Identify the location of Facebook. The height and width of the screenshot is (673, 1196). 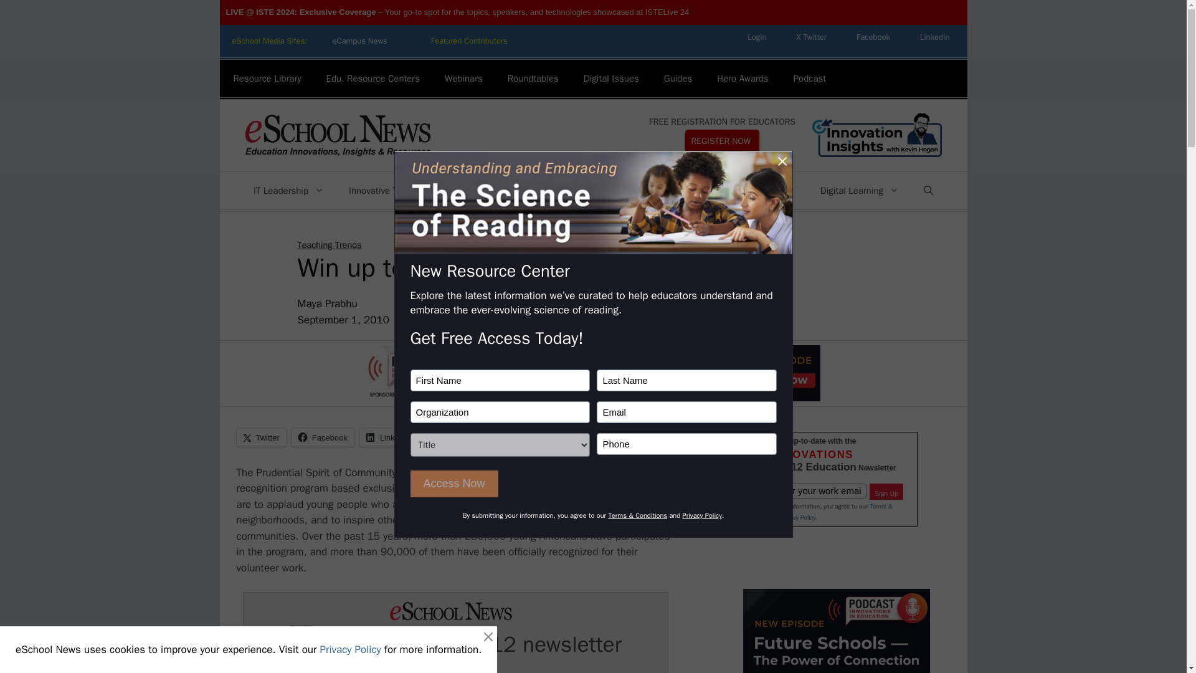
(873, 37).